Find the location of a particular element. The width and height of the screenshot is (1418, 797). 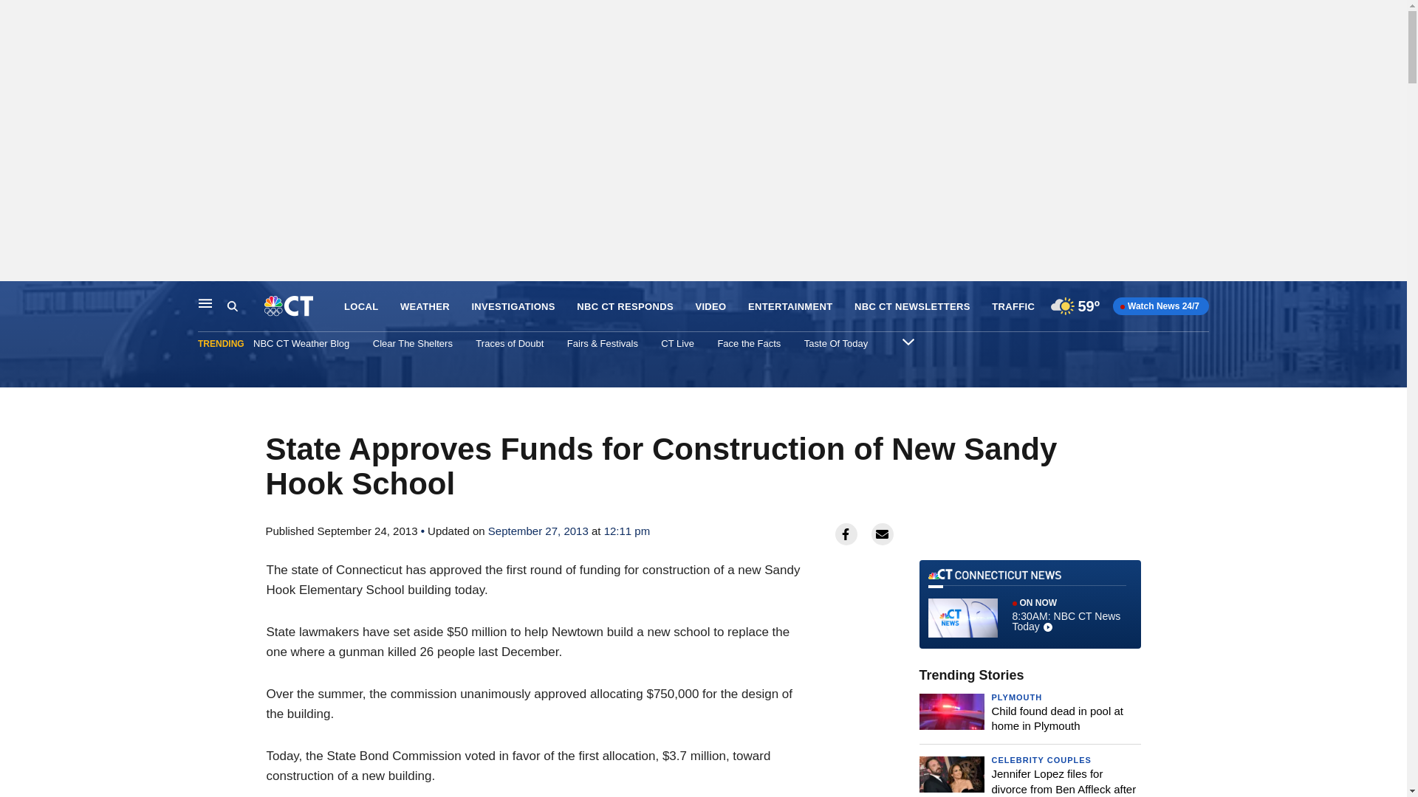

Face the Facts is located at coordinates (16, 297).